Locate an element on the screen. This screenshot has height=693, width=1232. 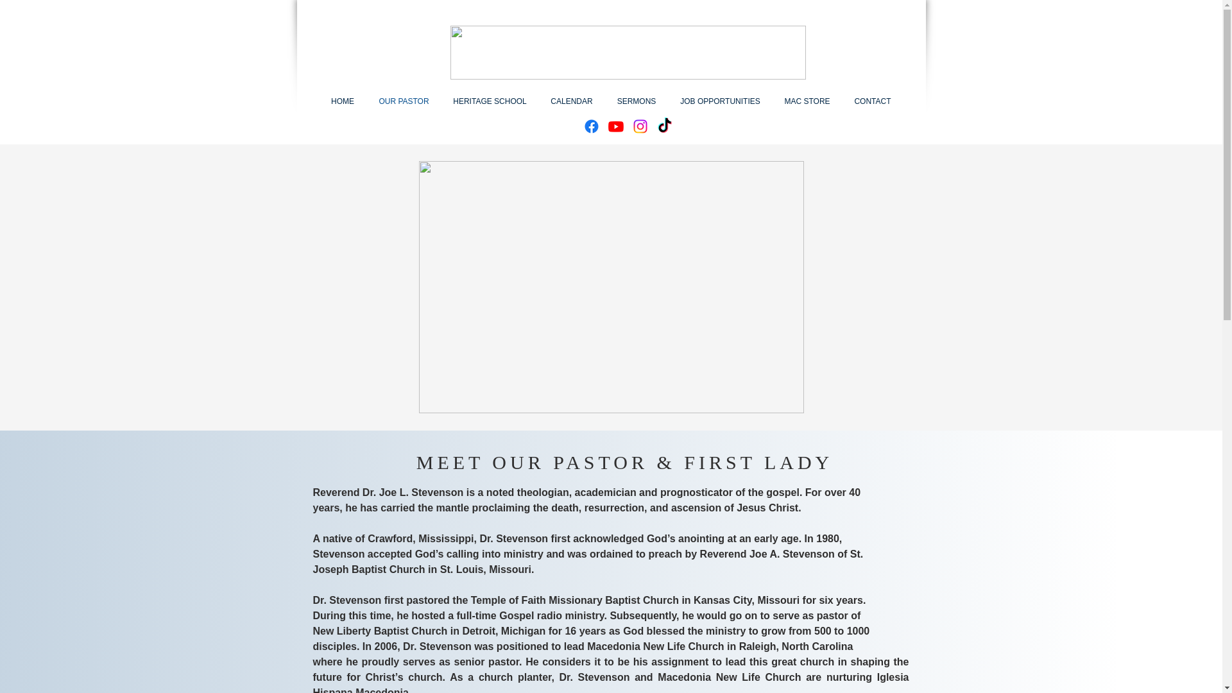
fFullMacLogo copy.png is located at coordinates (628, 53).